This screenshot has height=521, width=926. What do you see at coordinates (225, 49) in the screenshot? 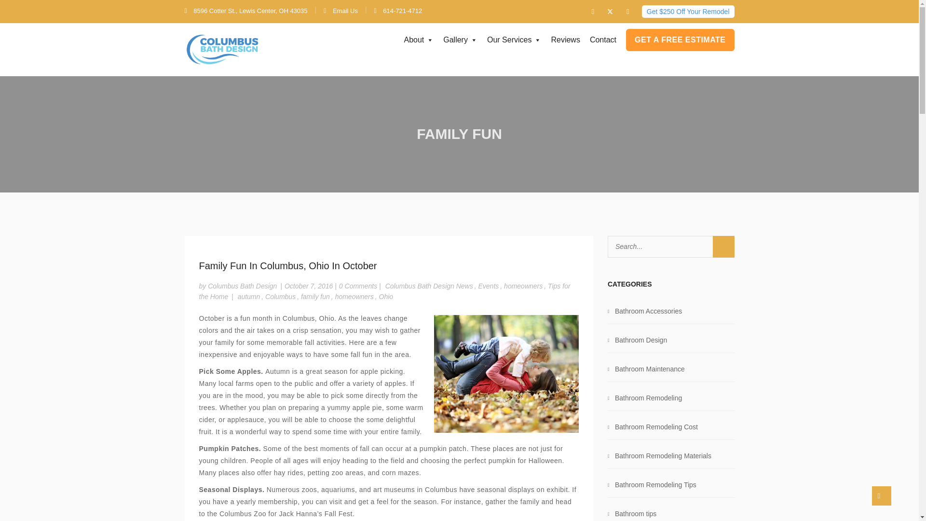
I see `Columbus Bath Designs` at bounding box center [225, 49].